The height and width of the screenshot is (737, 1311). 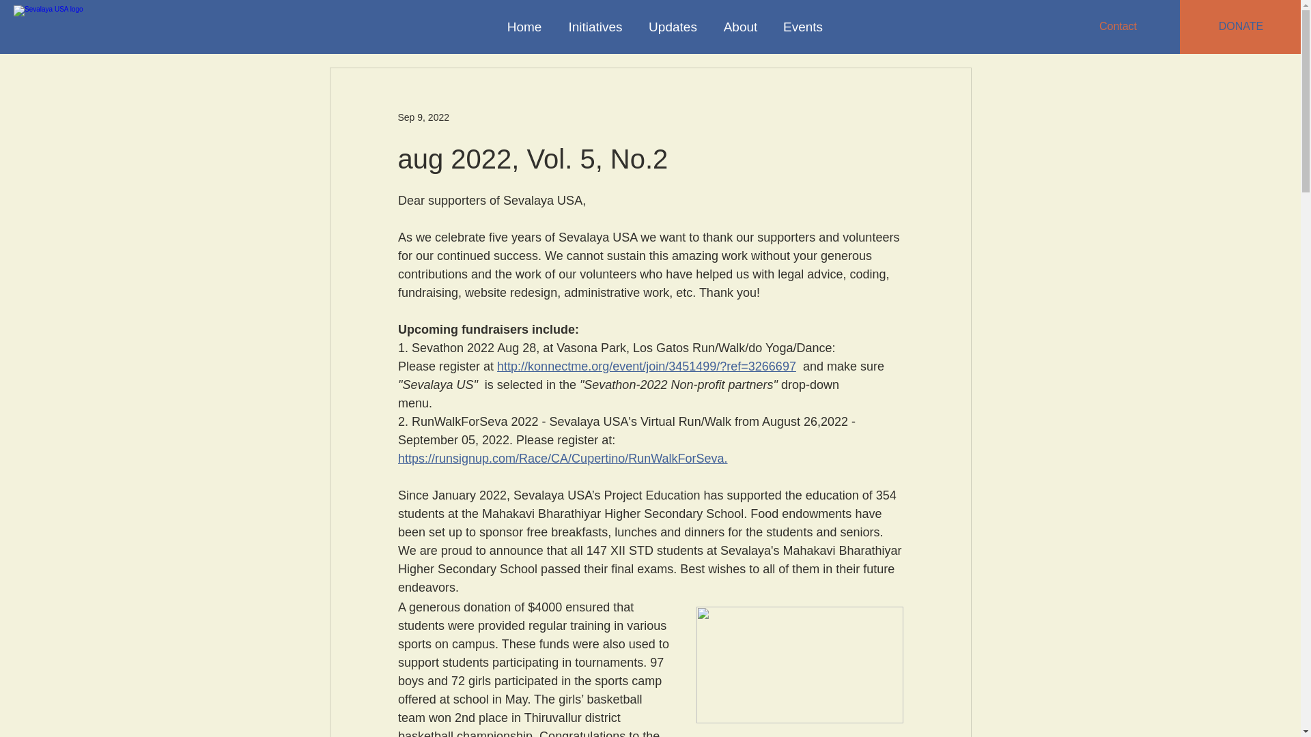 I want to click on Events, so click(x=803, y=27).